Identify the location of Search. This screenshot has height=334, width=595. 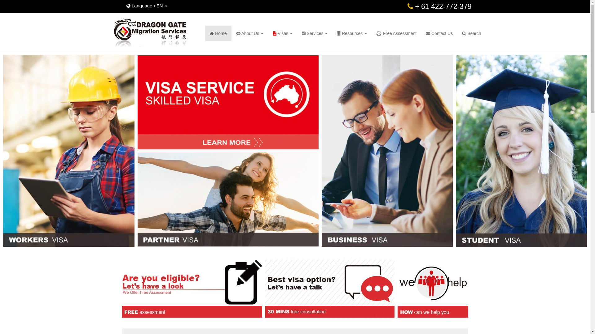
(472, 33).